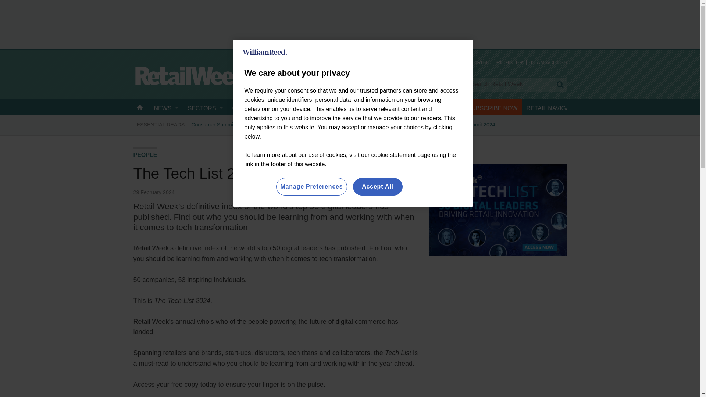  What do you see at coordinates (474, 62) in the screenshot?
I see `SUBSCRIBE` at bounding box center [474, 62].